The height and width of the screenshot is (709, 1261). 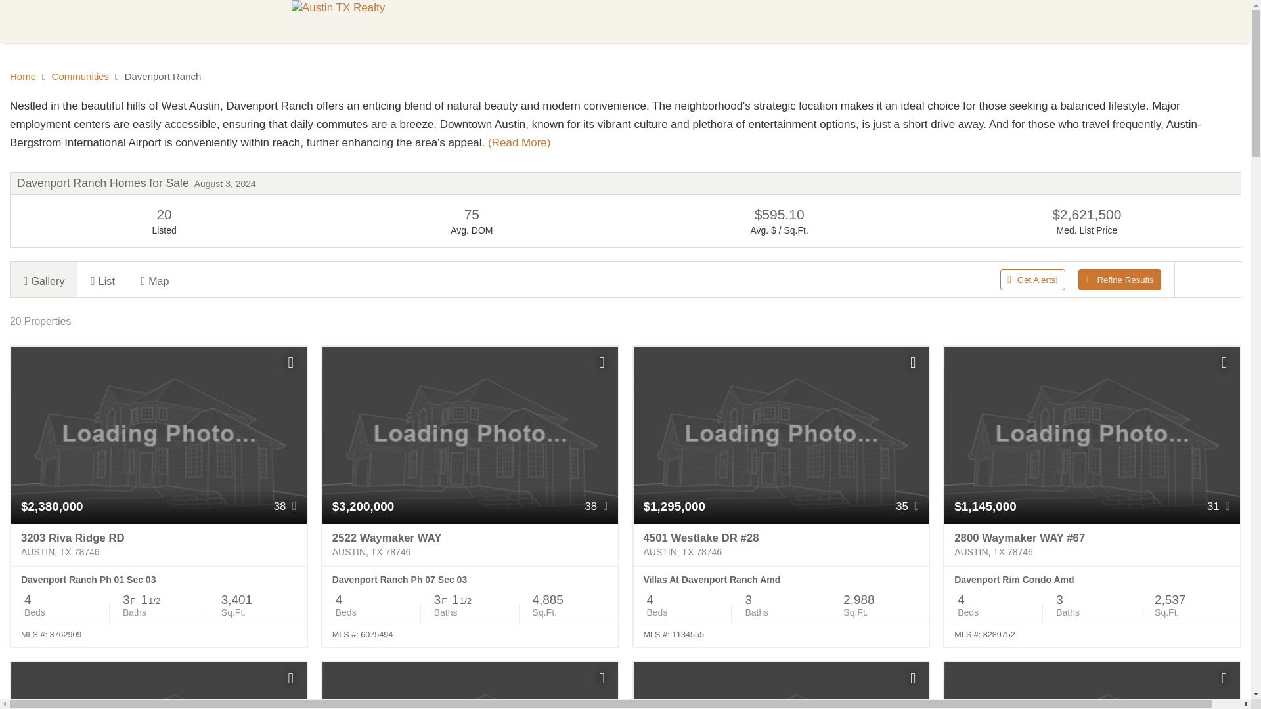 I want to click on Communities, so click(x=545, y=21).